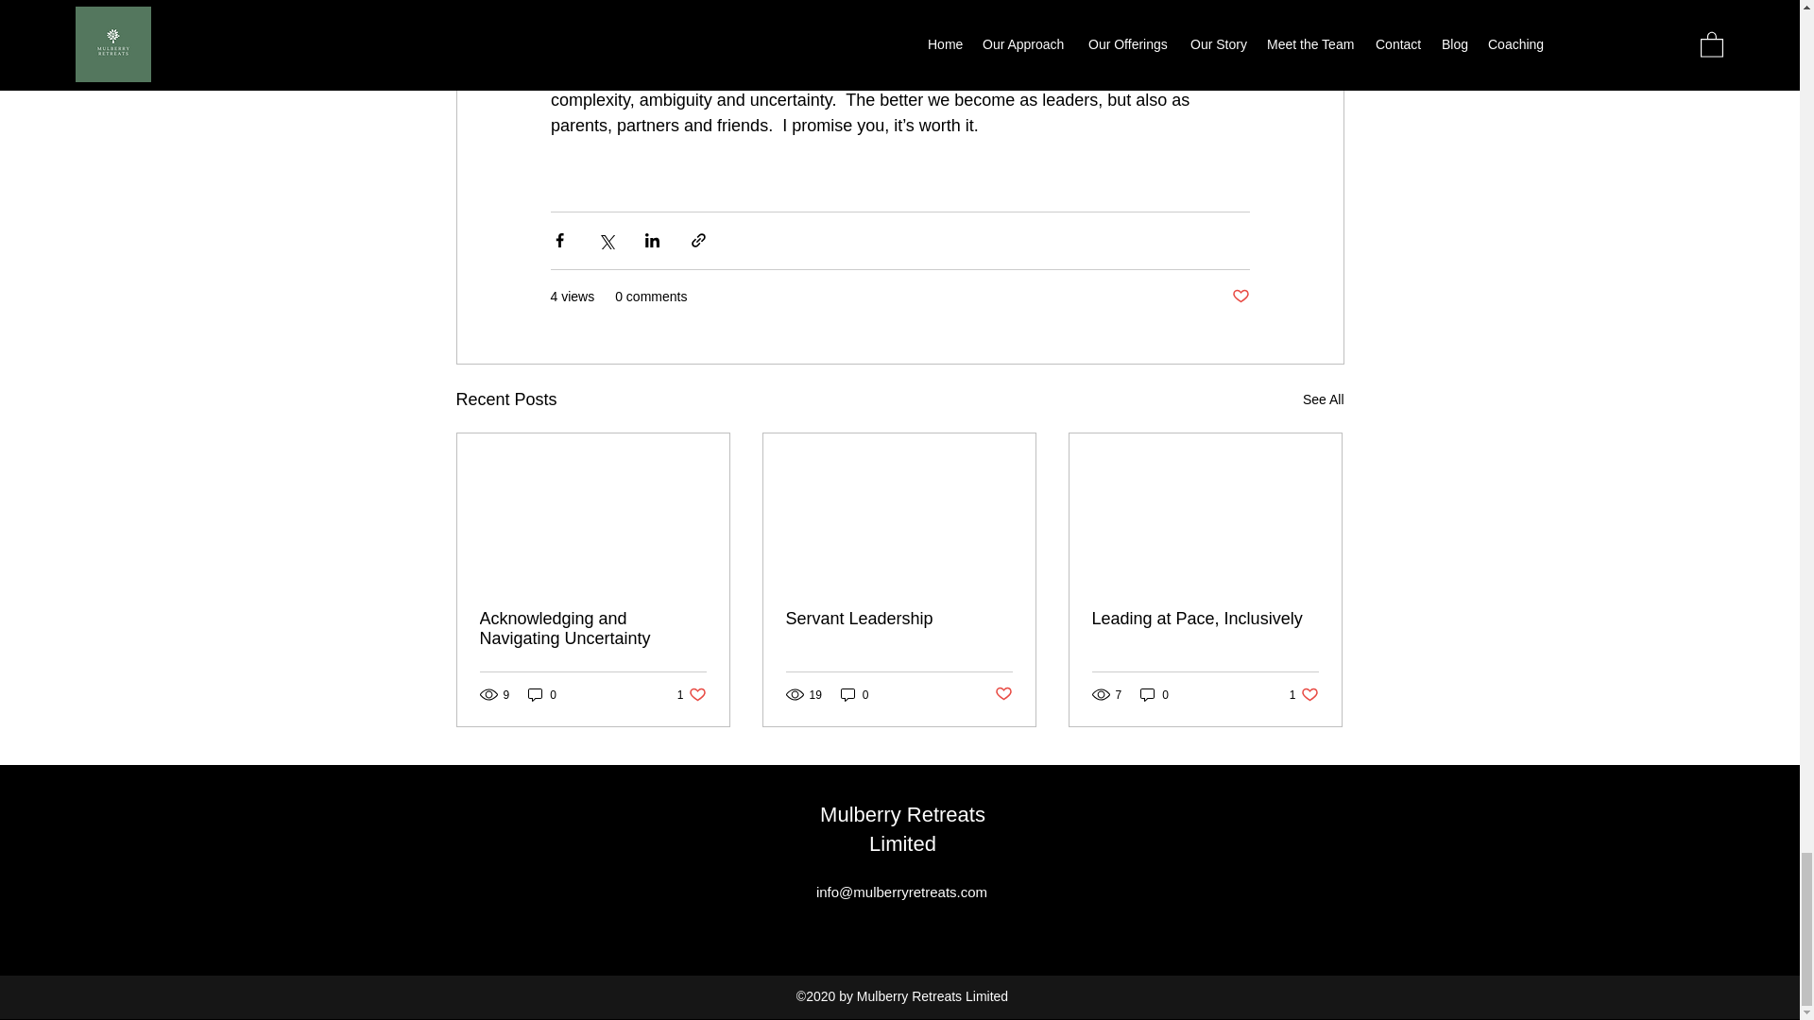 The image size is (1814, 1020). What do you see at coordinates (1155, 694) in the screenshot?
I see `0` at bounding box center [1155, 694].